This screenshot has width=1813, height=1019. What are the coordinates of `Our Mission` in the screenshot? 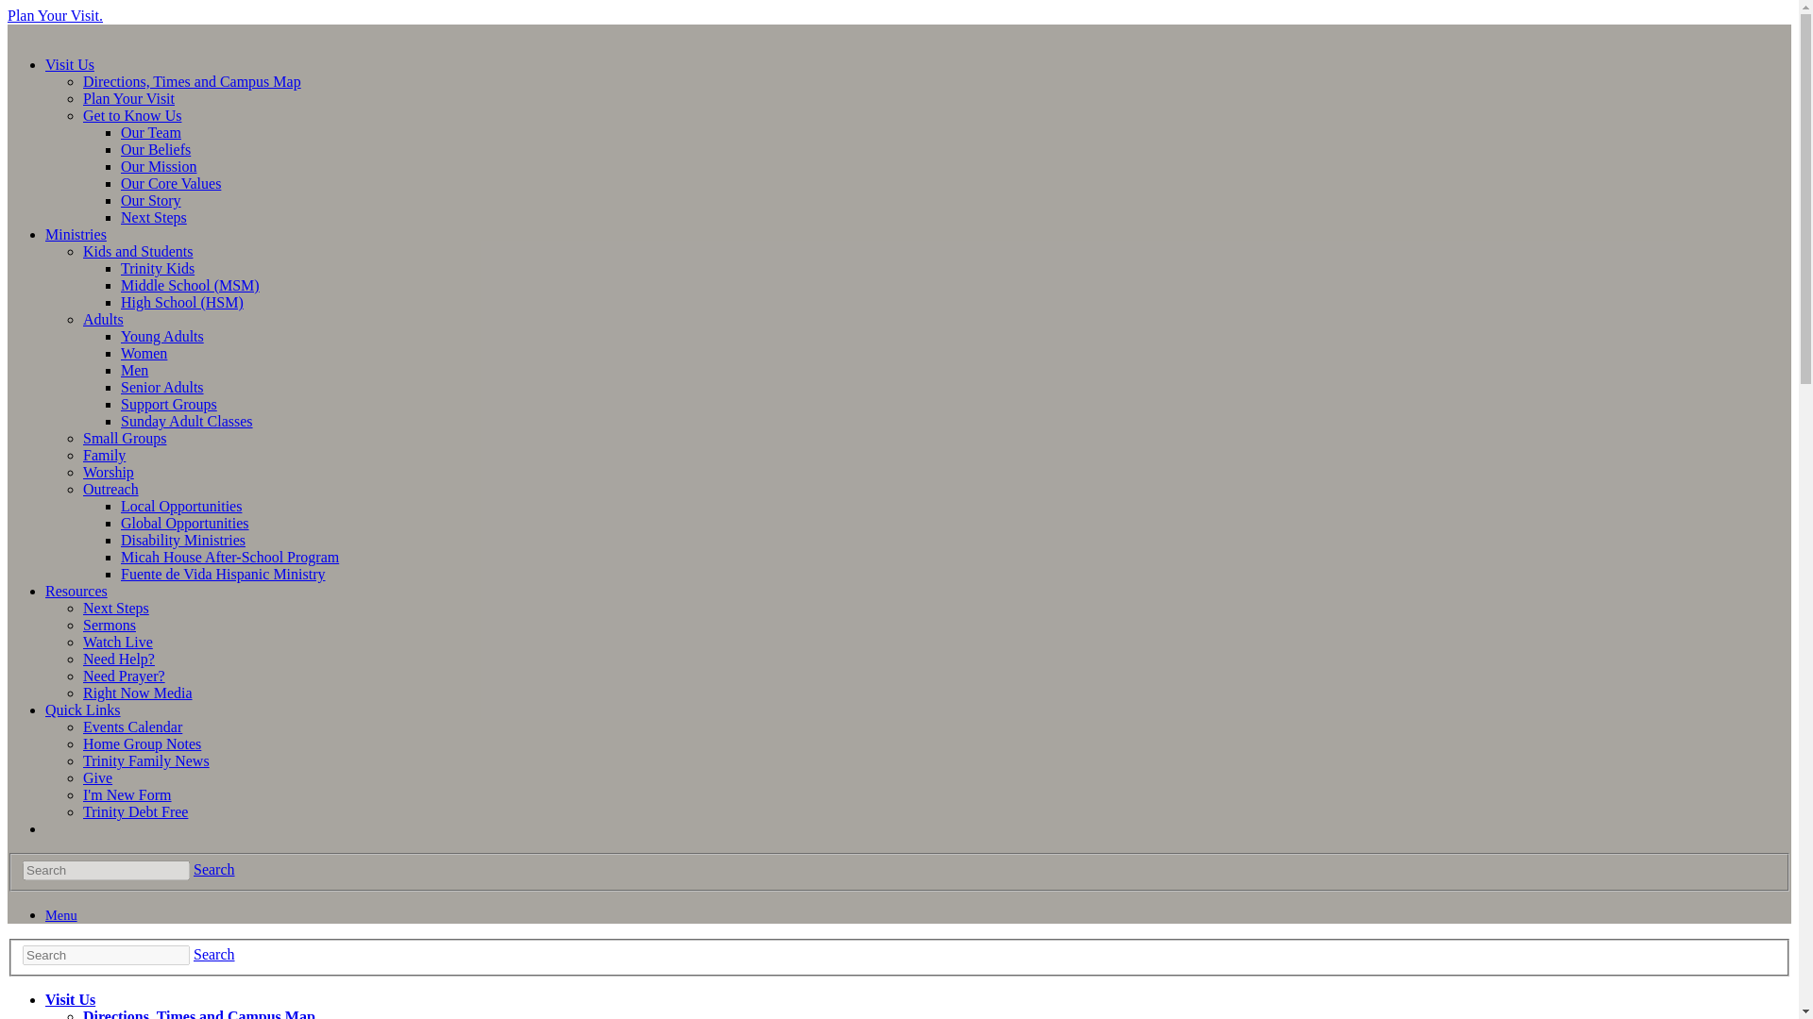 It's located at (159, 166).